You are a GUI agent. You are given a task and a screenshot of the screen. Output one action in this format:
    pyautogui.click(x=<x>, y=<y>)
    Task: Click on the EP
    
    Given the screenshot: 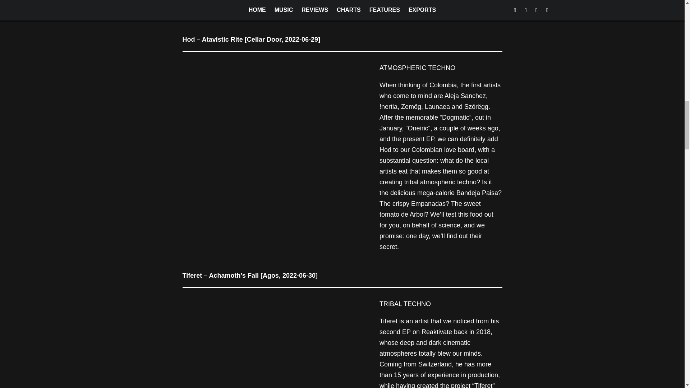 What is the action you would take?
    pyautogui.click(x=406, y=332)
    